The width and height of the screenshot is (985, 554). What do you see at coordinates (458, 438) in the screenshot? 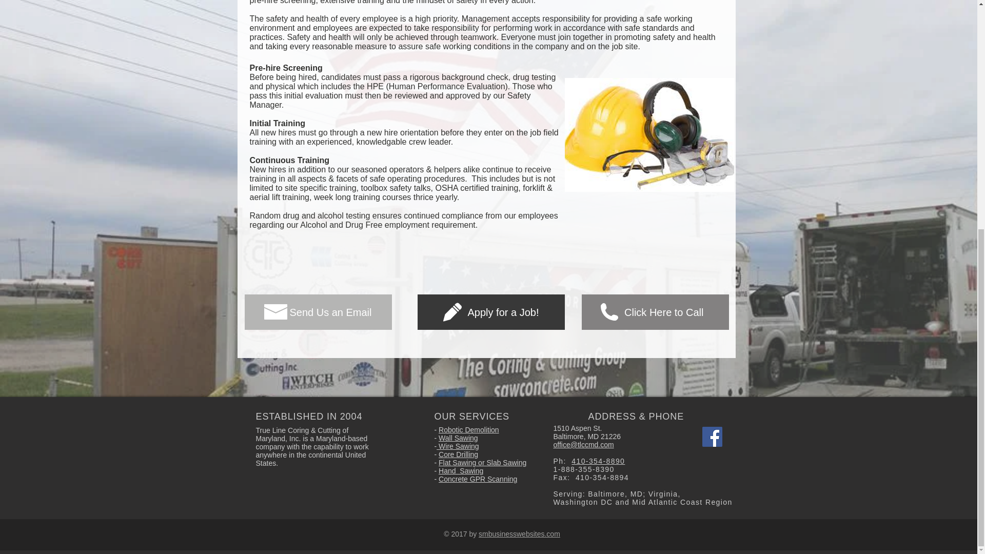
I see `Wall Sawing` at bounding box center [458, 438].